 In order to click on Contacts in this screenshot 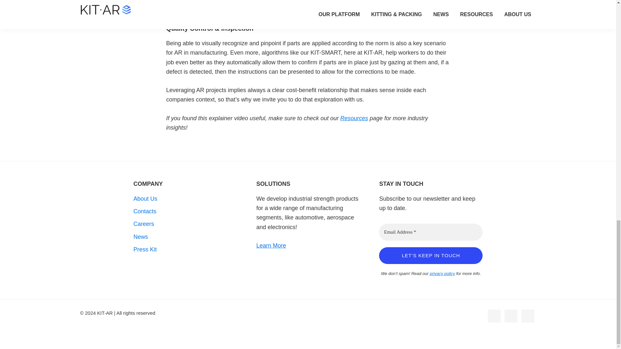, I will do `click(145, 211)`.